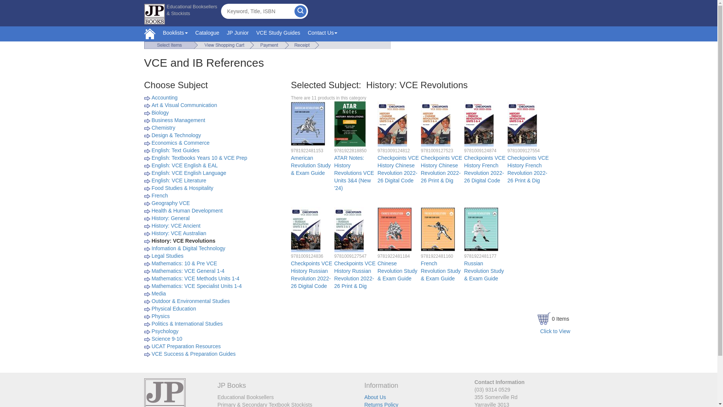  I want to click on English: VCE English & EAL, so click(185, 165).